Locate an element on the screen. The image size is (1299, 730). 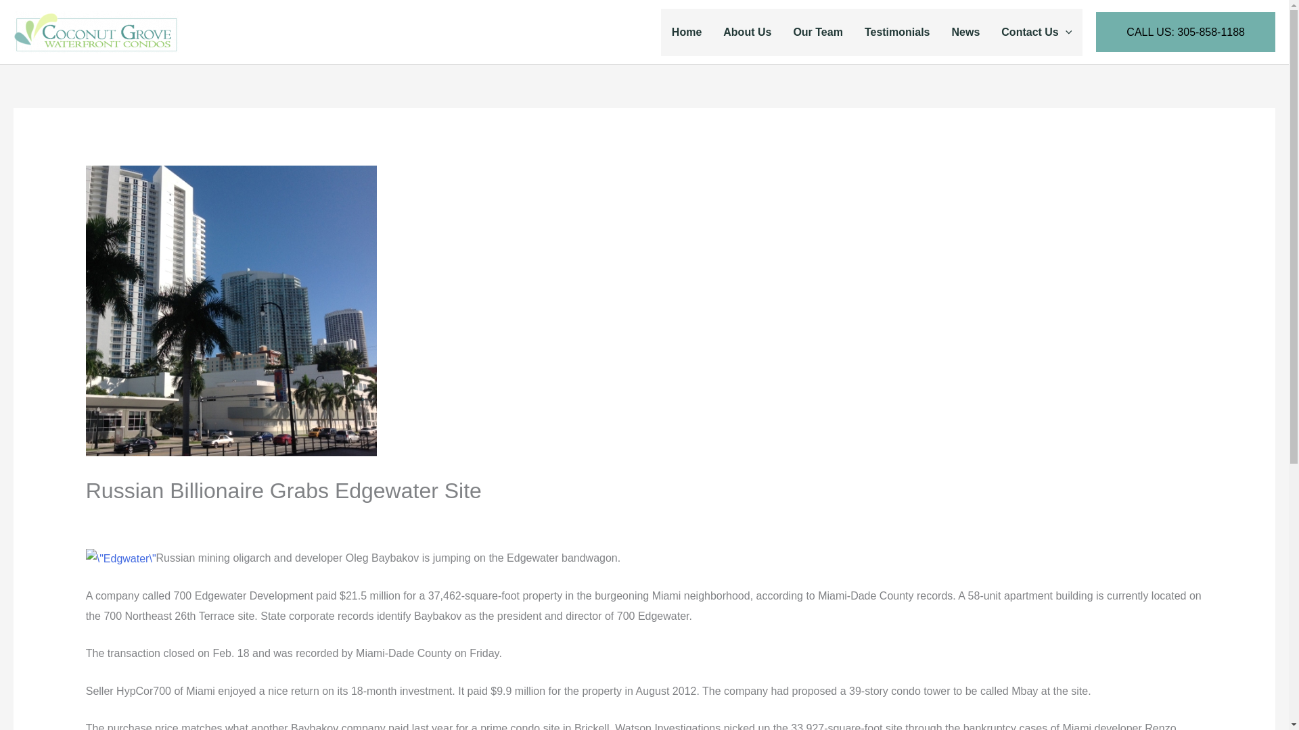
Home is located at coordinates (686, 31).